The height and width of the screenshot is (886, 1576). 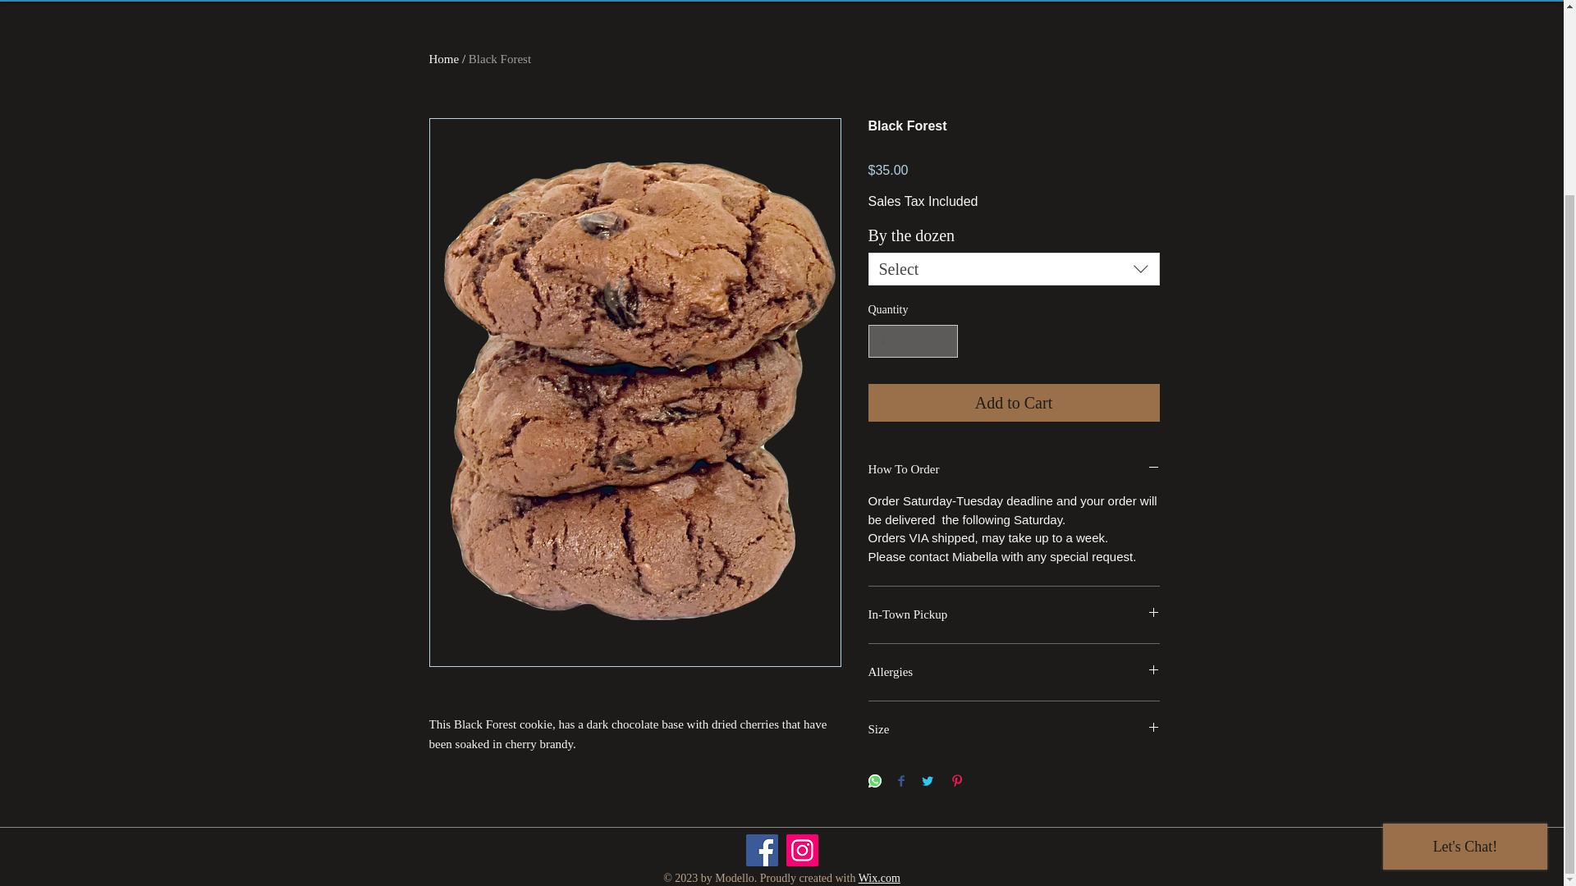 I want to click on How To Order, so click(x=1014, y=469).